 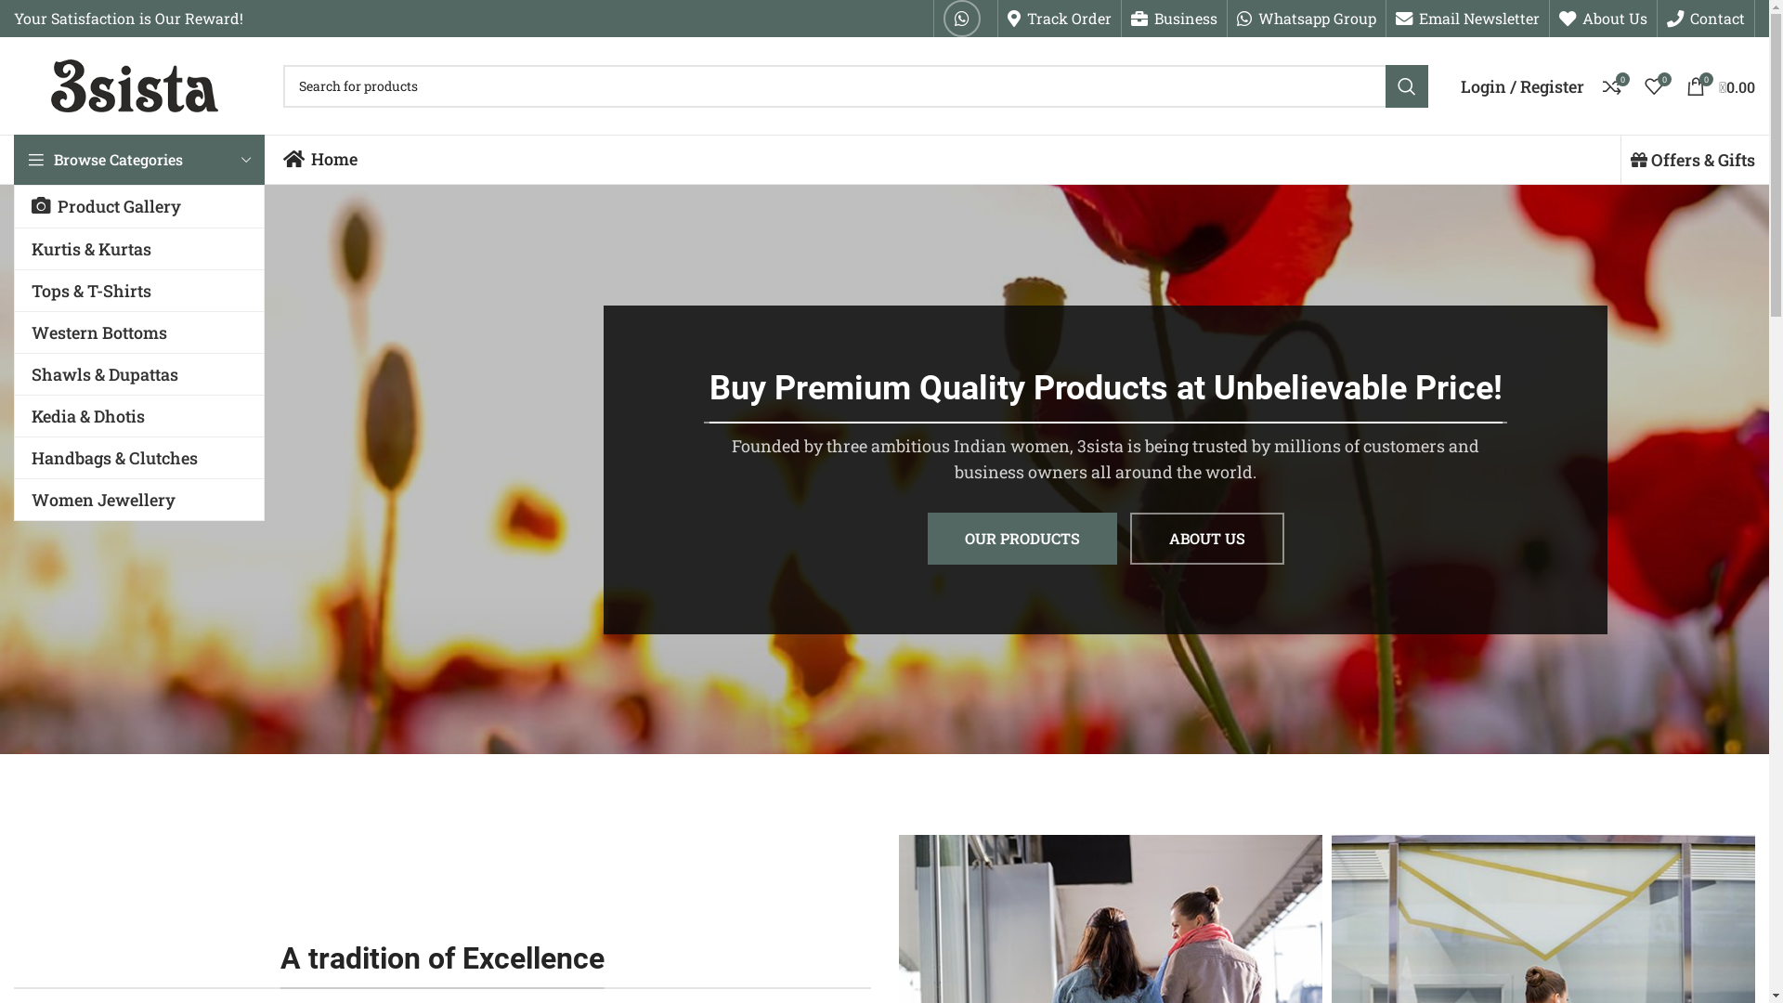 What do you see at coordinates (1612, 85) in the screenshot?
I see `0` at bounding box center [1612, 85].